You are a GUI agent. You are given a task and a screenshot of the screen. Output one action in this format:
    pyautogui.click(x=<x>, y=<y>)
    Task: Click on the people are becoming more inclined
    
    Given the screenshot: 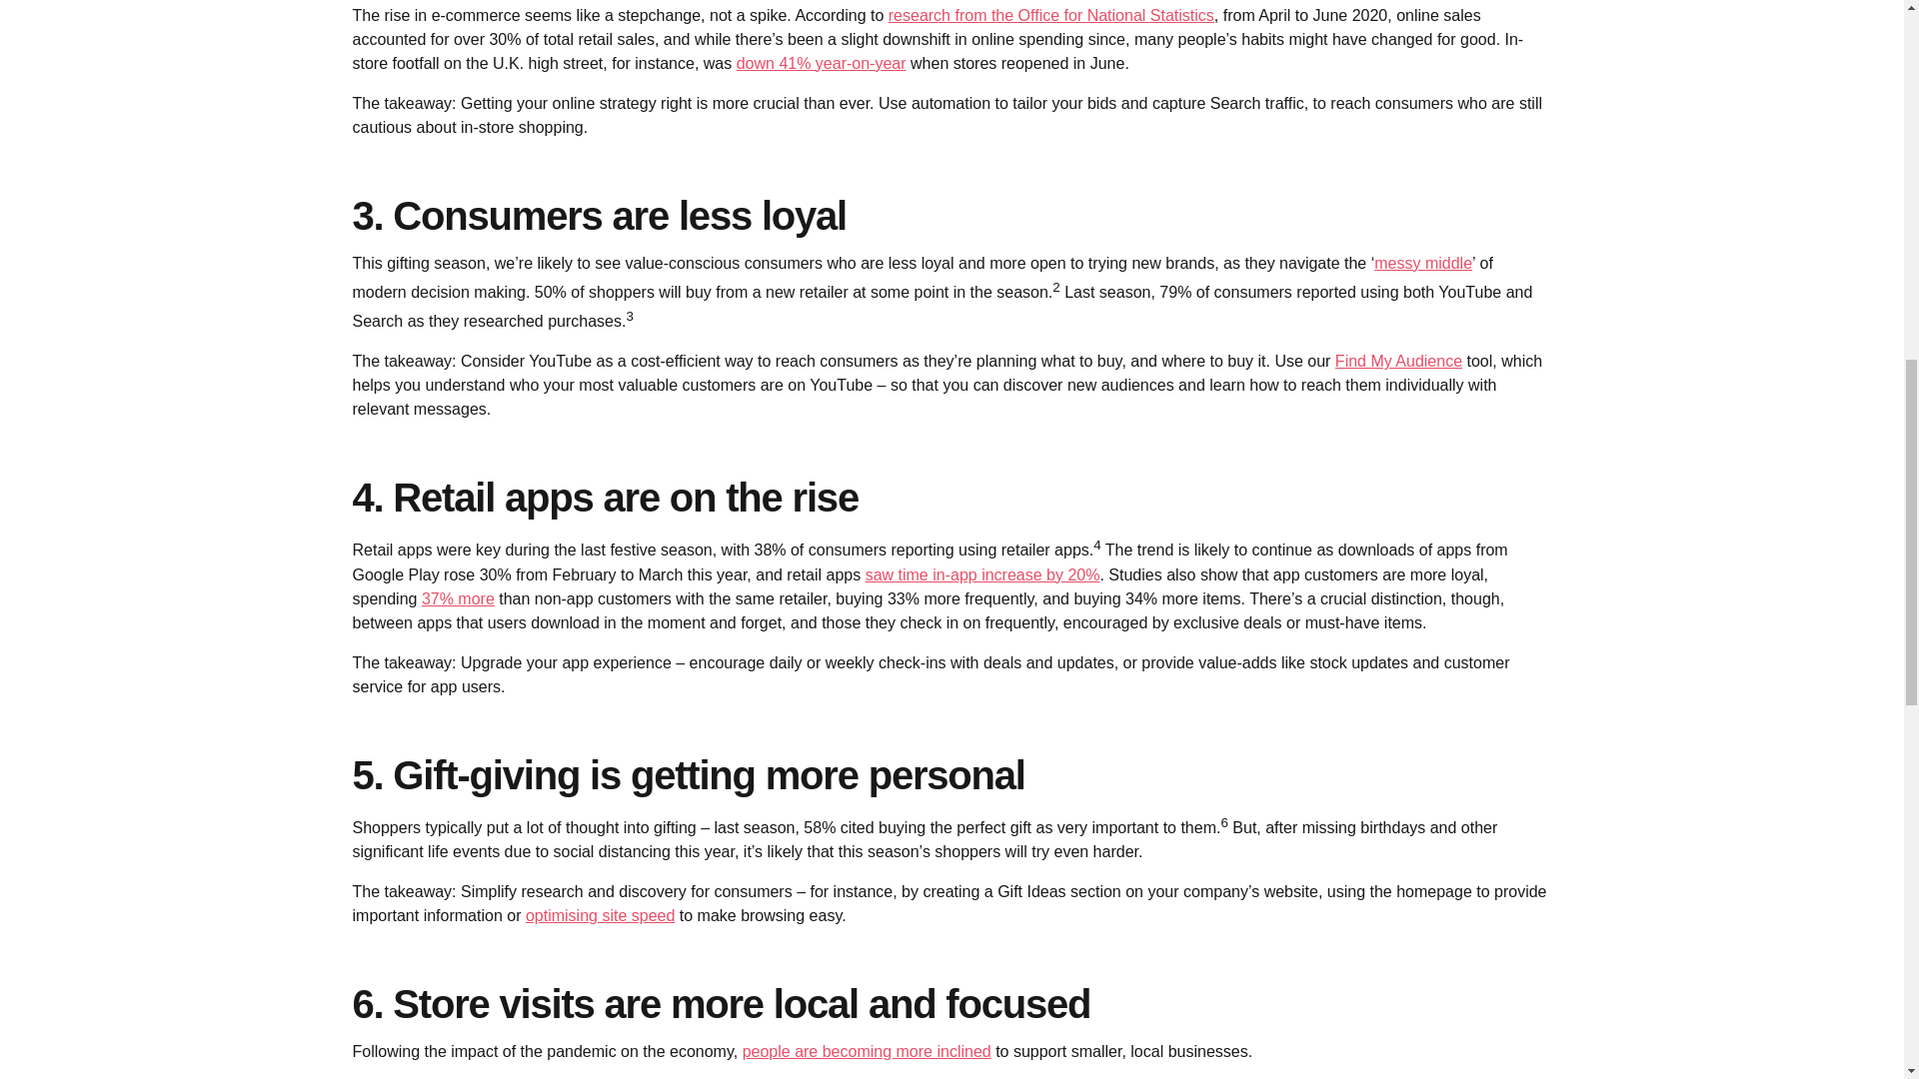 What is the action you would take?
    pyautogui.click(x=868, y=1051)
    